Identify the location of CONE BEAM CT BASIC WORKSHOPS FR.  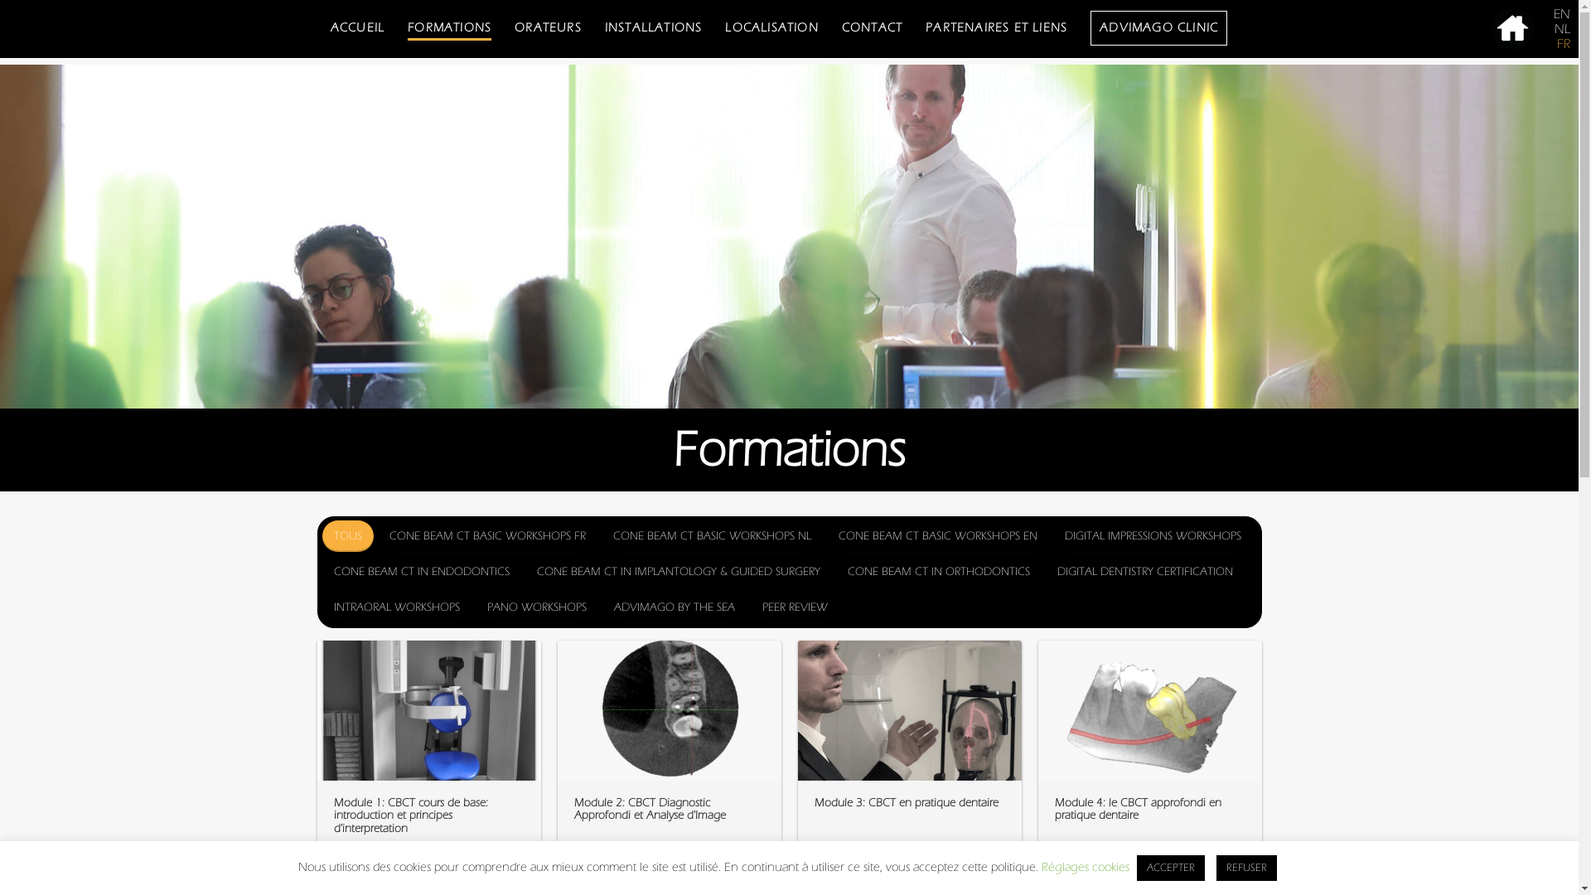
(487, 536).